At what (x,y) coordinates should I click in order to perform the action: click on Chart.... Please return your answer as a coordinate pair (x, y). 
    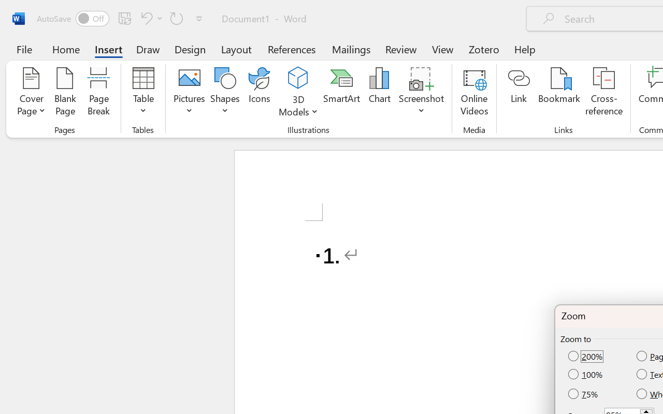
    Looking at the image, I should click on (379, 93).